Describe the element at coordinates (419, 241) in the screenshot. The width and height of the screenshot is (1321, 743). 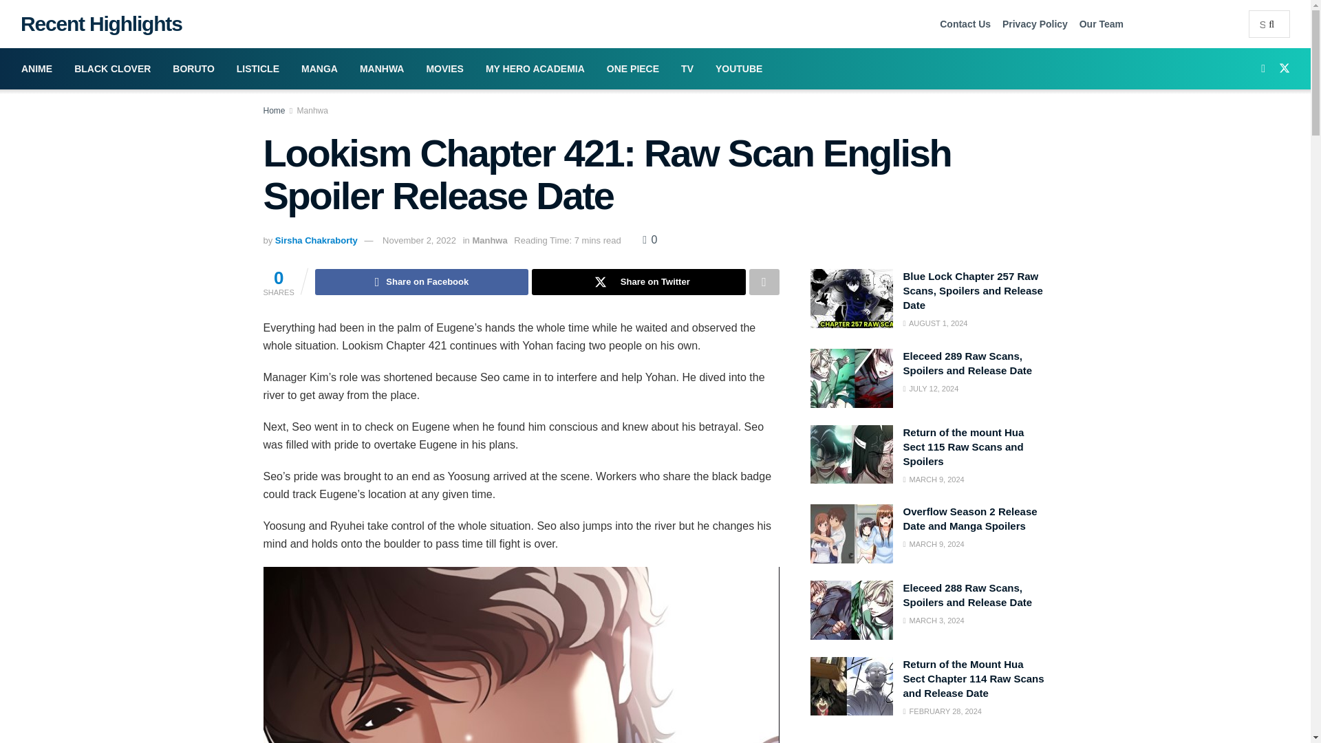
I see `November 2, 2022` at that location.